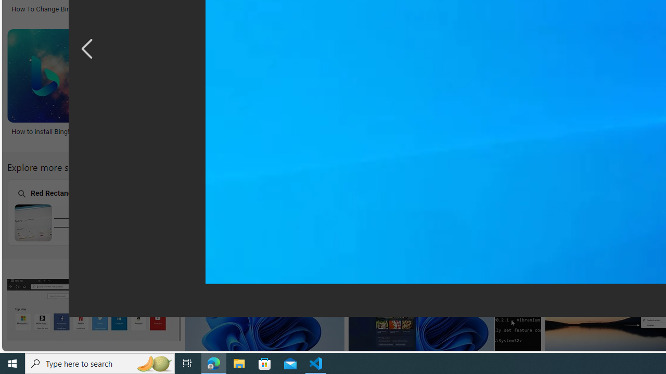 Image resolution: width=666 pixels, height=374 pixels. Describe the element at coordinates (206, 212) in the screenshot. I see `Bing Search Bar Special Characters Special Characters` at that location.